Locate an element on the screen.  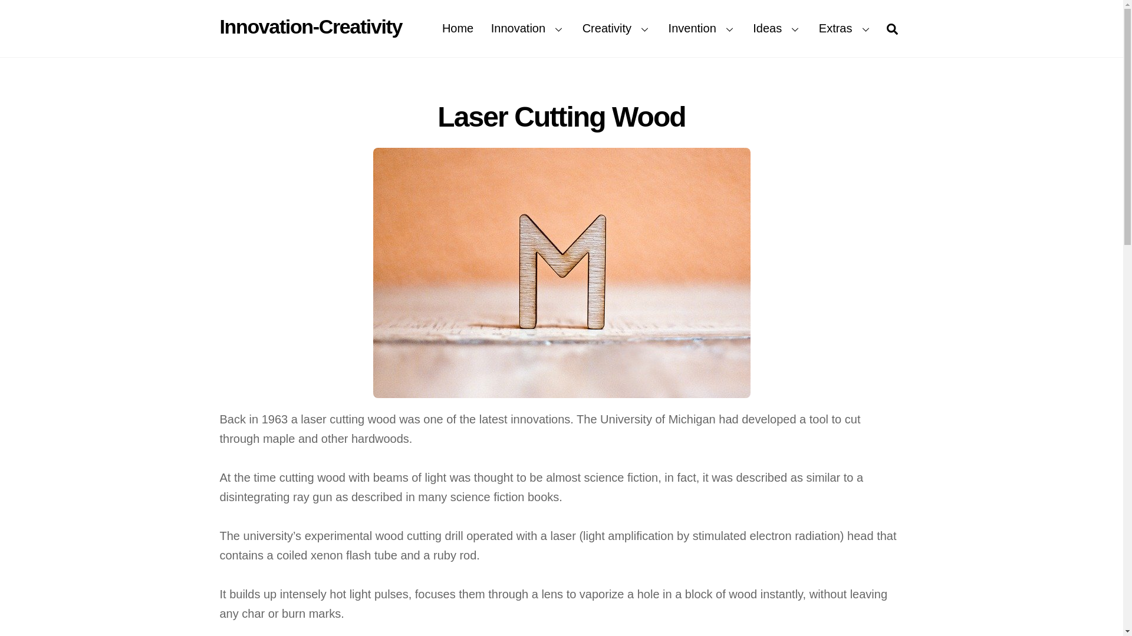
Creativity is located at coordinates (561, 28).